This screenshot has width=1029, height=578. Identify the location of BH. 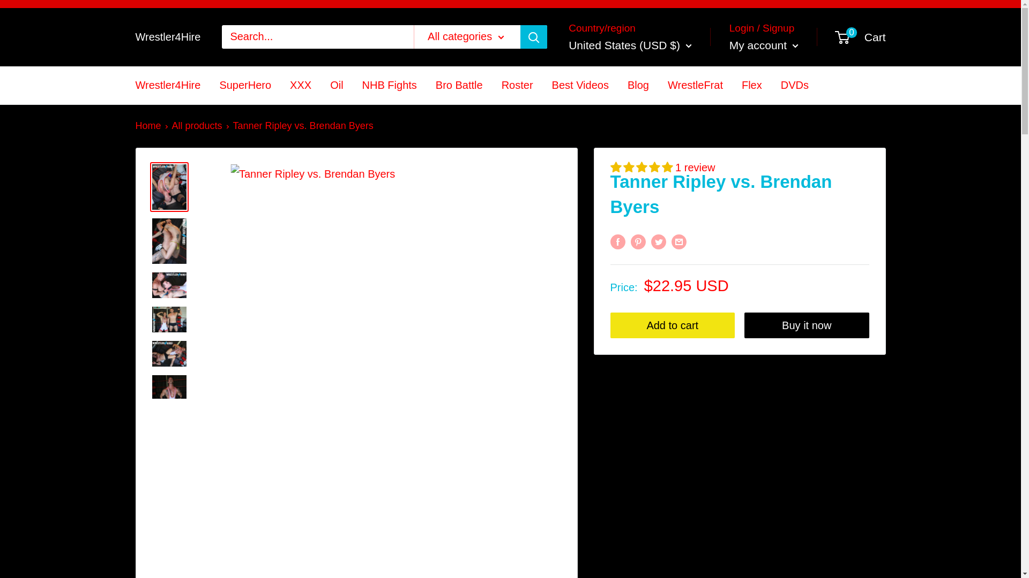
(579, 404).